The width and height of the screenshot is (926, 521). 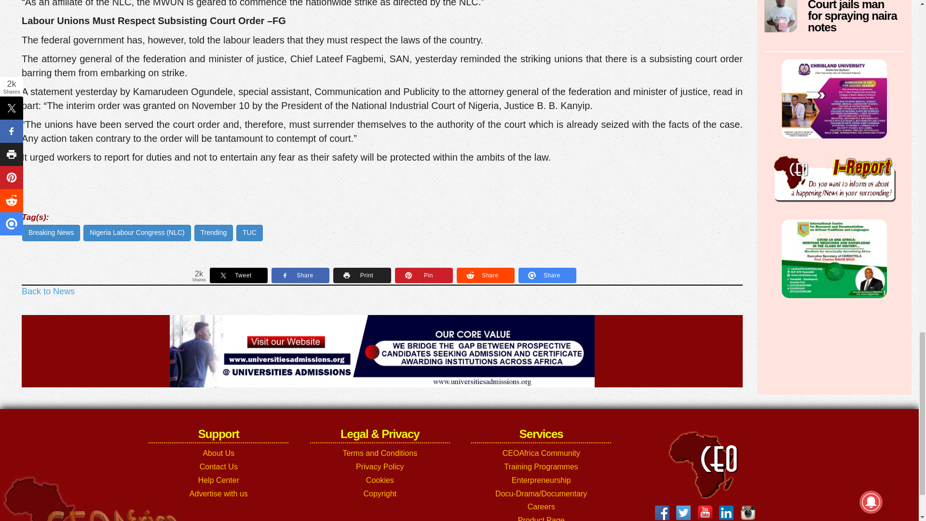 I want to click on TUC, so click(x=249, y=233).